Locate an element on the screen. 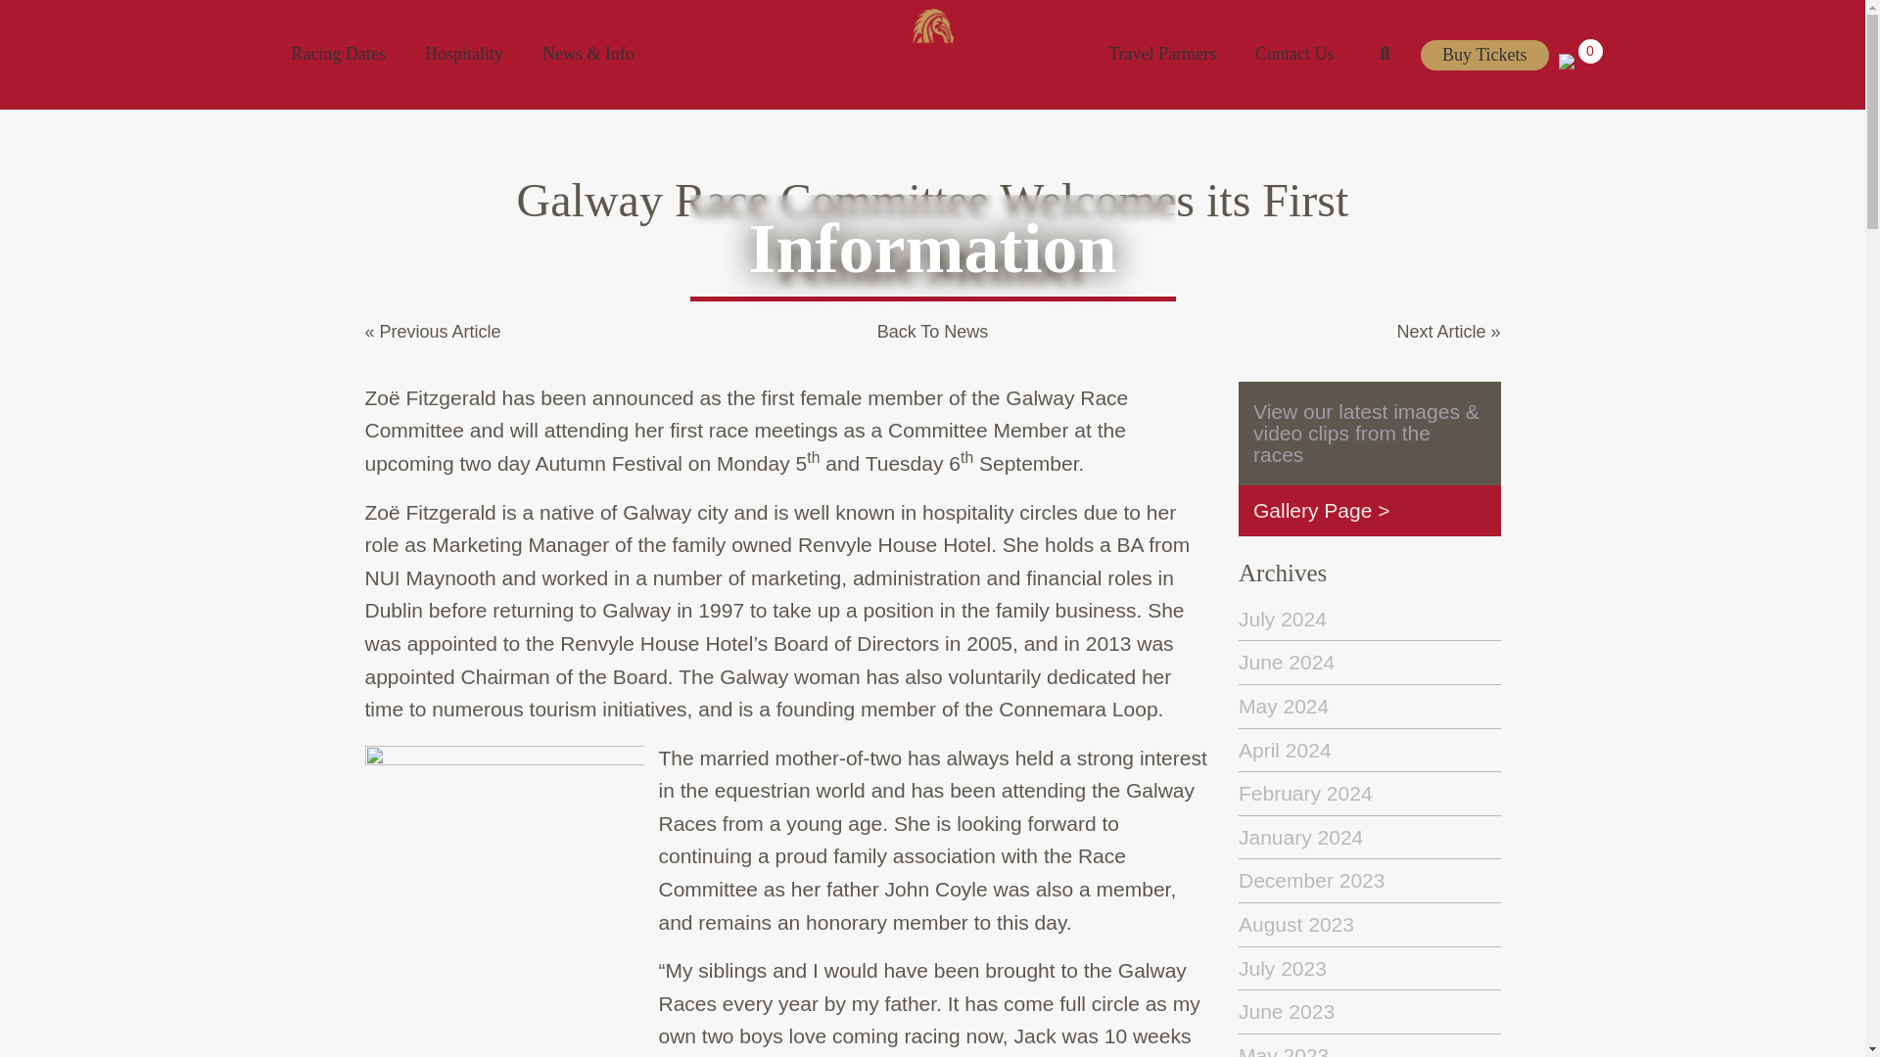  Travel Partners is located at coordinates (1161, 55).